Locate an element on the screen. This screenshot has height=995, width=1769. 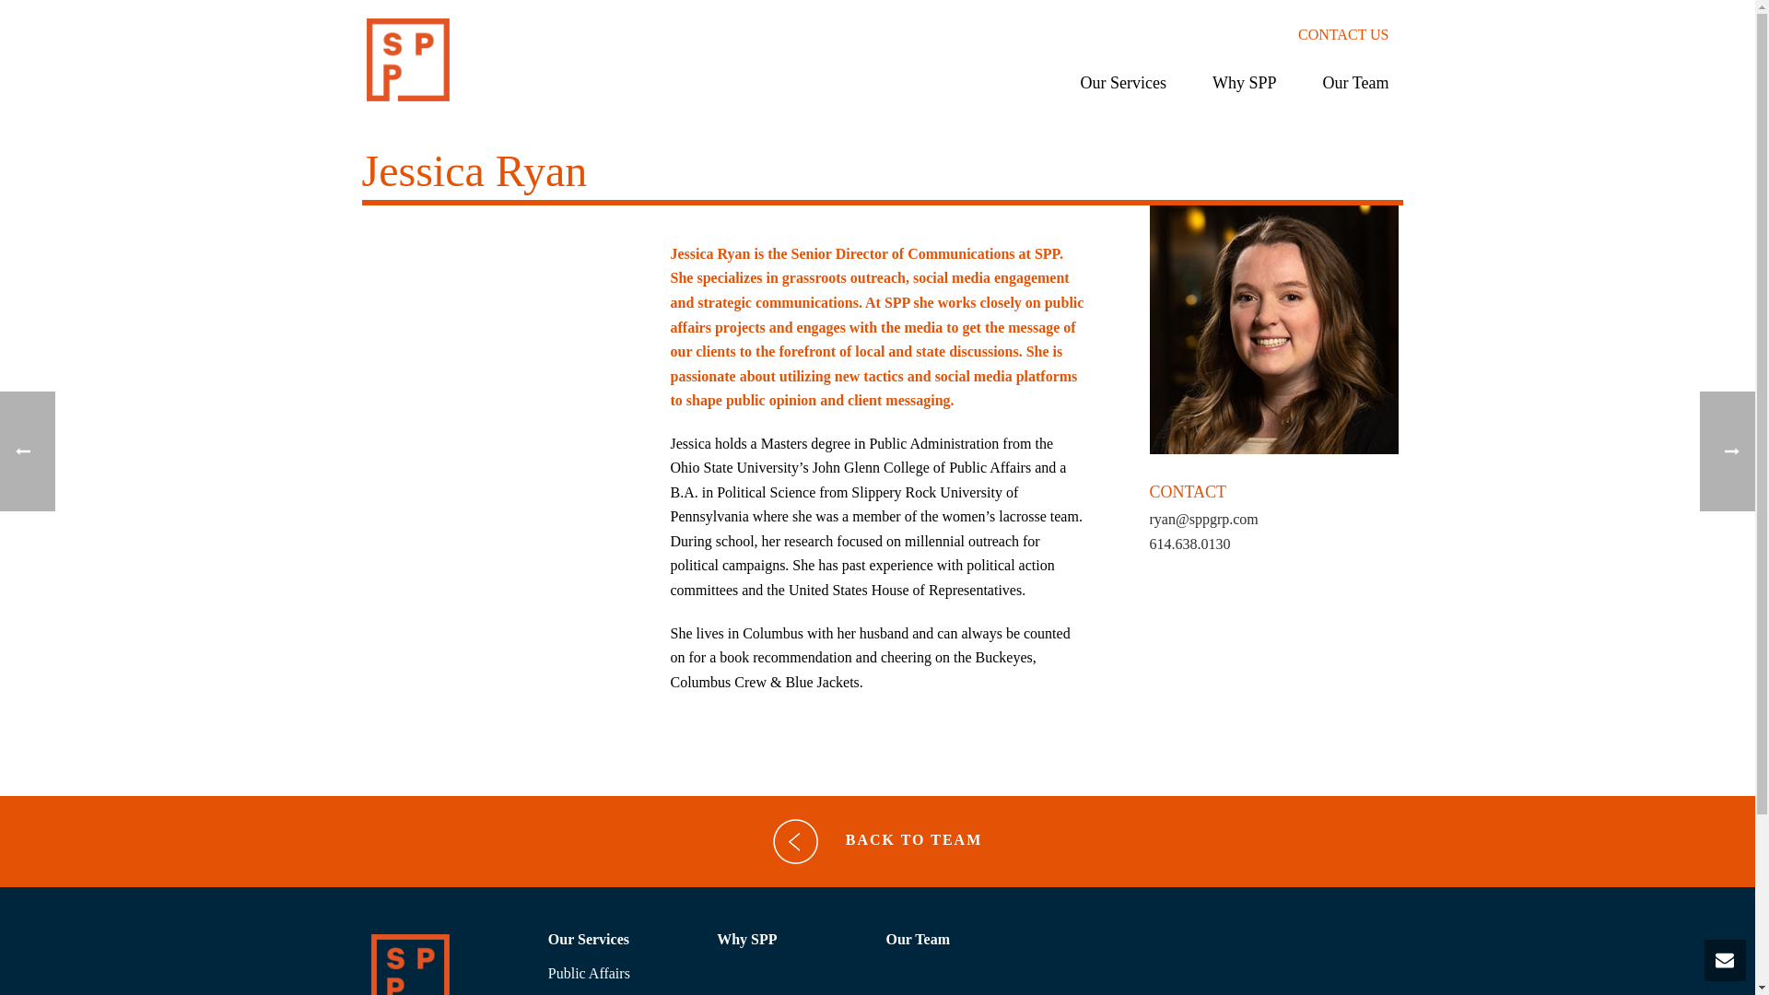
Jessica Ryan is located at coordinates (1274, 329).